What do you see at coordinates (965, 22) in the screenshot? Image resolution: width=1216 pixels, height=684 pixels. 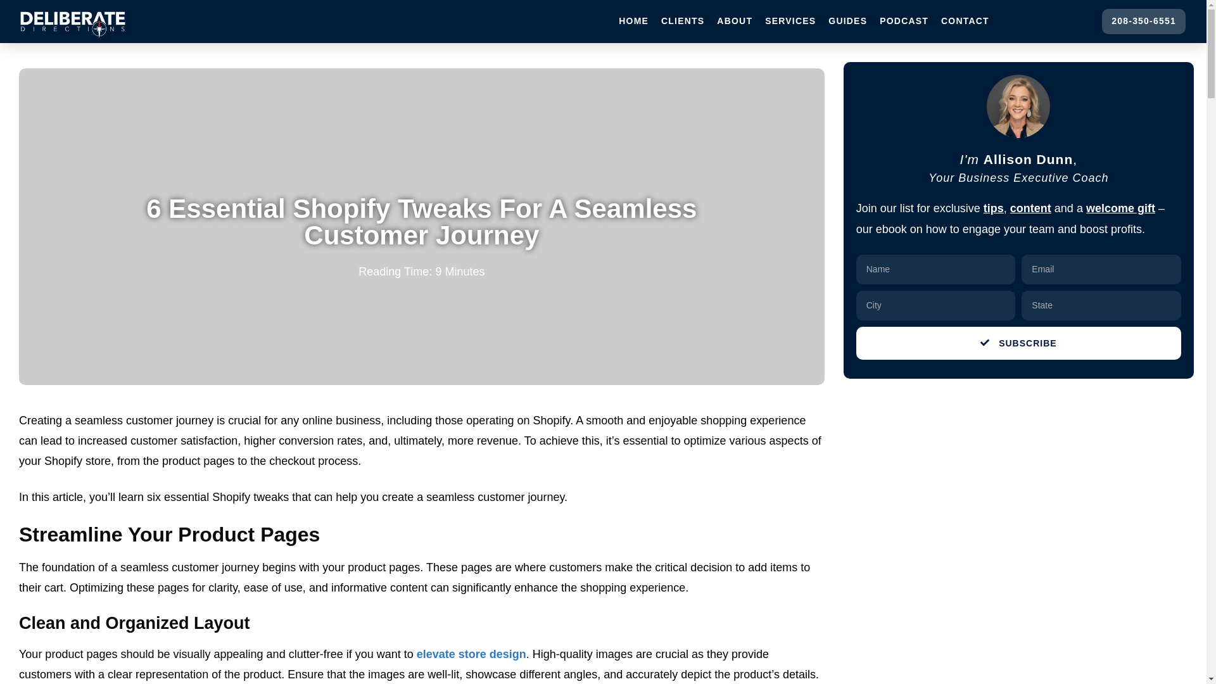 I see `CONTACT` at bounding box center [965, 22].